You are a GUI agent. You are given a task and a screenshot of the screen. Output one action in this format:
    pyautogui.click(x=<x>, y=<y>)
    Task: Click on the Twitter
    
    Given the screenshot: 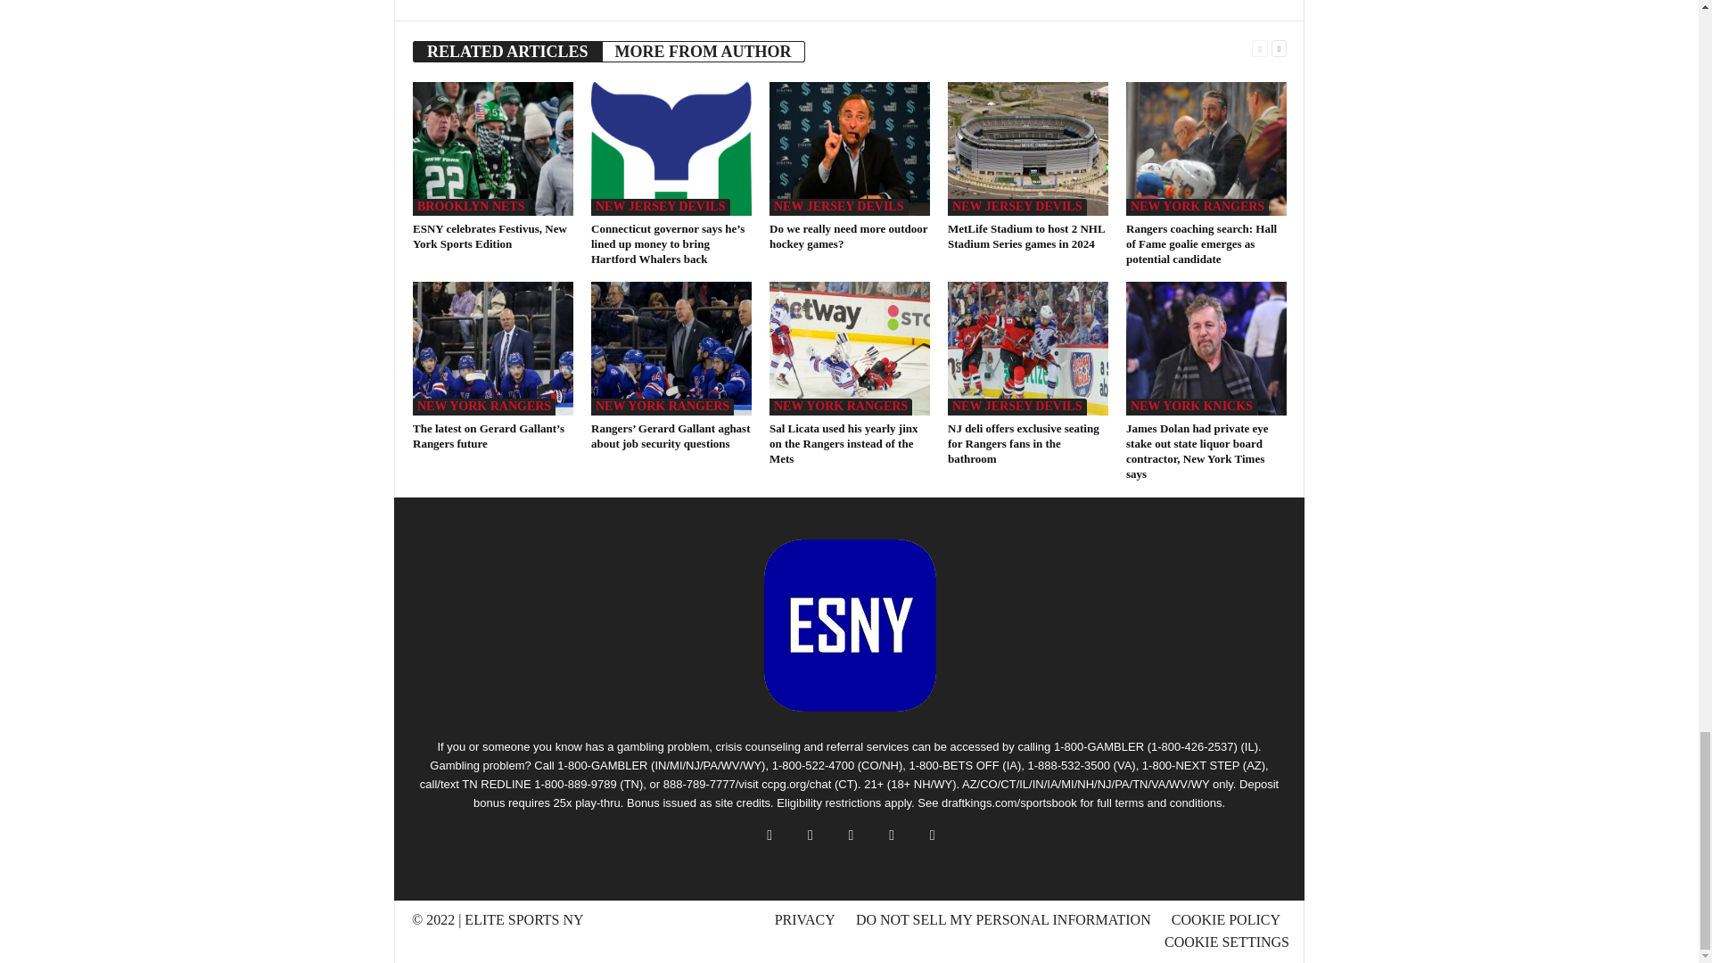 What is the action you would take?
    pyautogui.click(x=553, y=1)
    